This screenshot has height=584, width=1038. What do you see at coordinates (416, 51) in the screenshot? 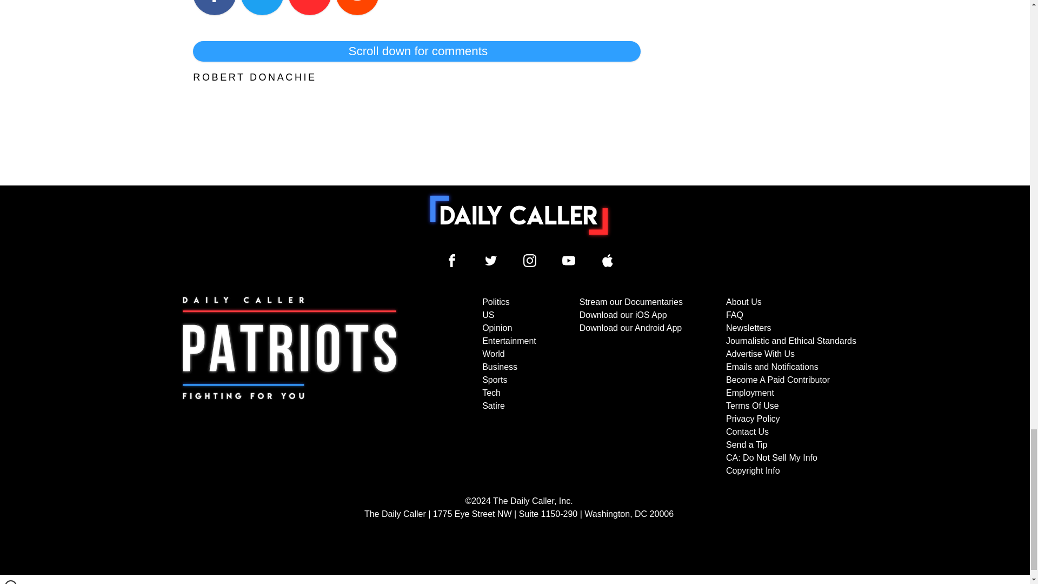
I see `Scroll down for comments` at bounding box center [416, 51].